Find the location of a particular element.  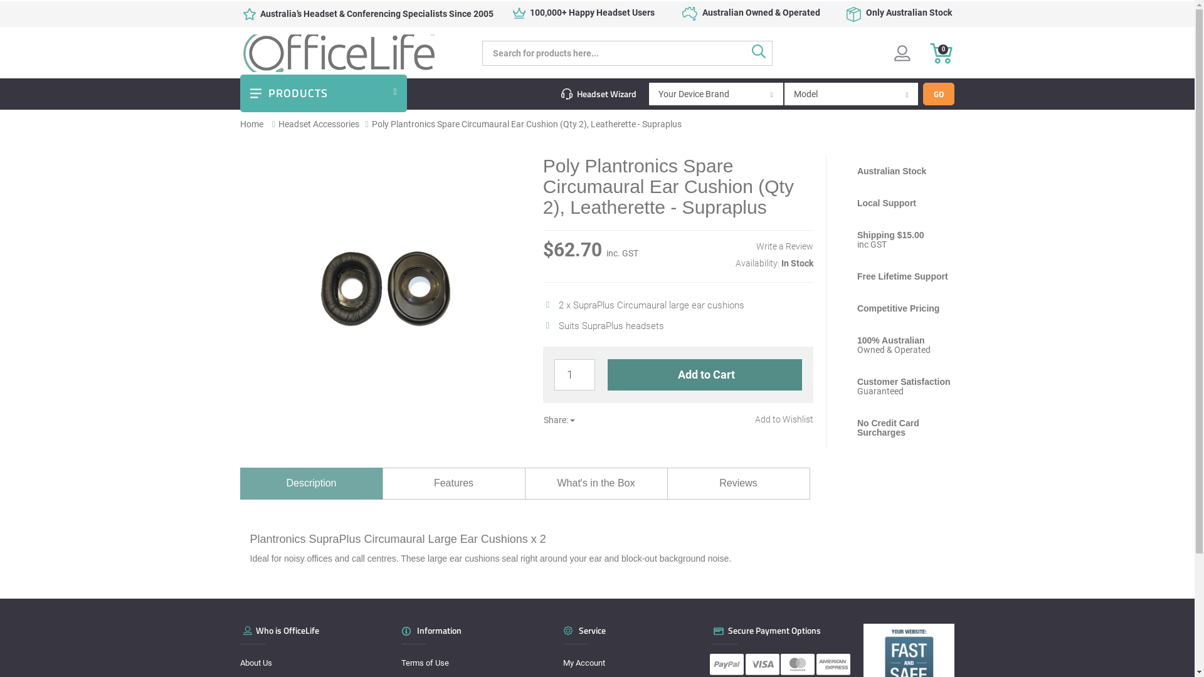

GO is located at coordinates (939, 94).